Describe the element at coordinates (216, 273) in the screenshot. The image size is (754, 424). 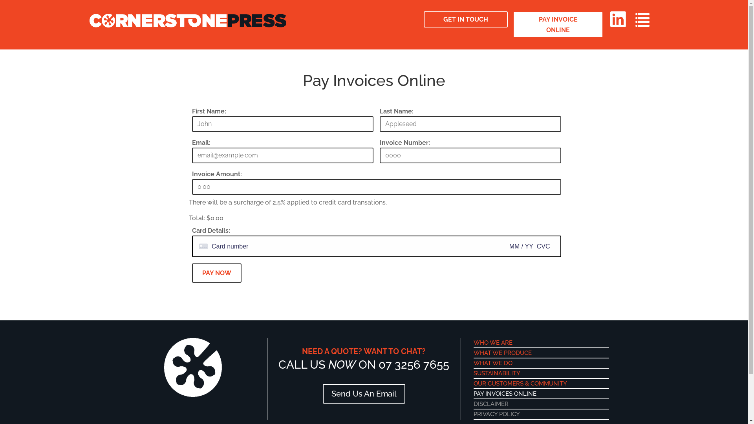
I see `Pay Now` at that location.